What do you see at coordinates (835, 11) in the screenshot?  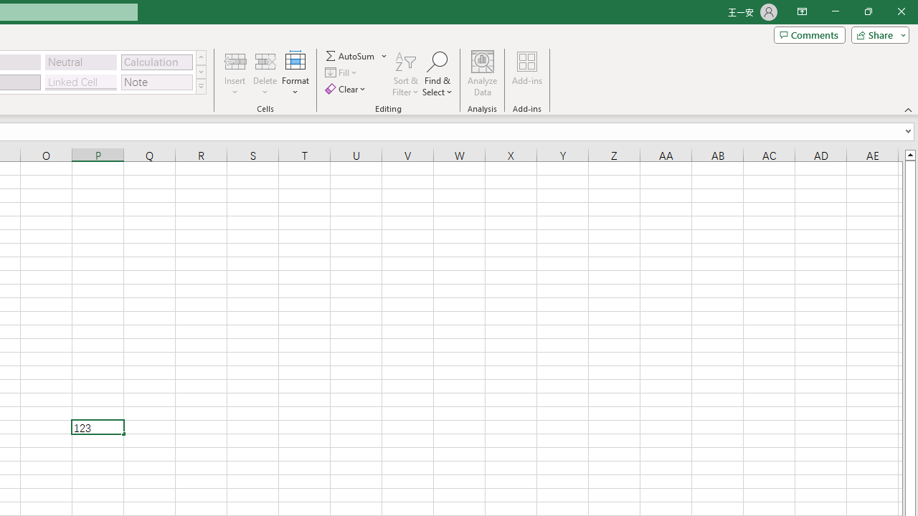 I see `Minimize` at bounding box center [835, 11].